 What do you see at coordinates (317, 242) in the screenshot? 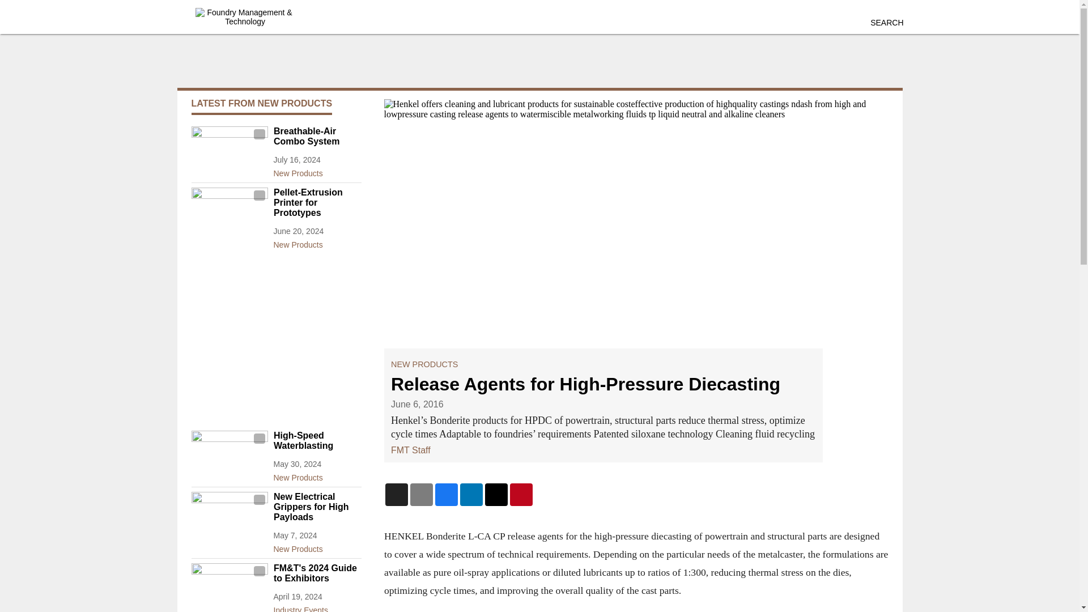
I see `New Products` at bounding box center [317, 242].